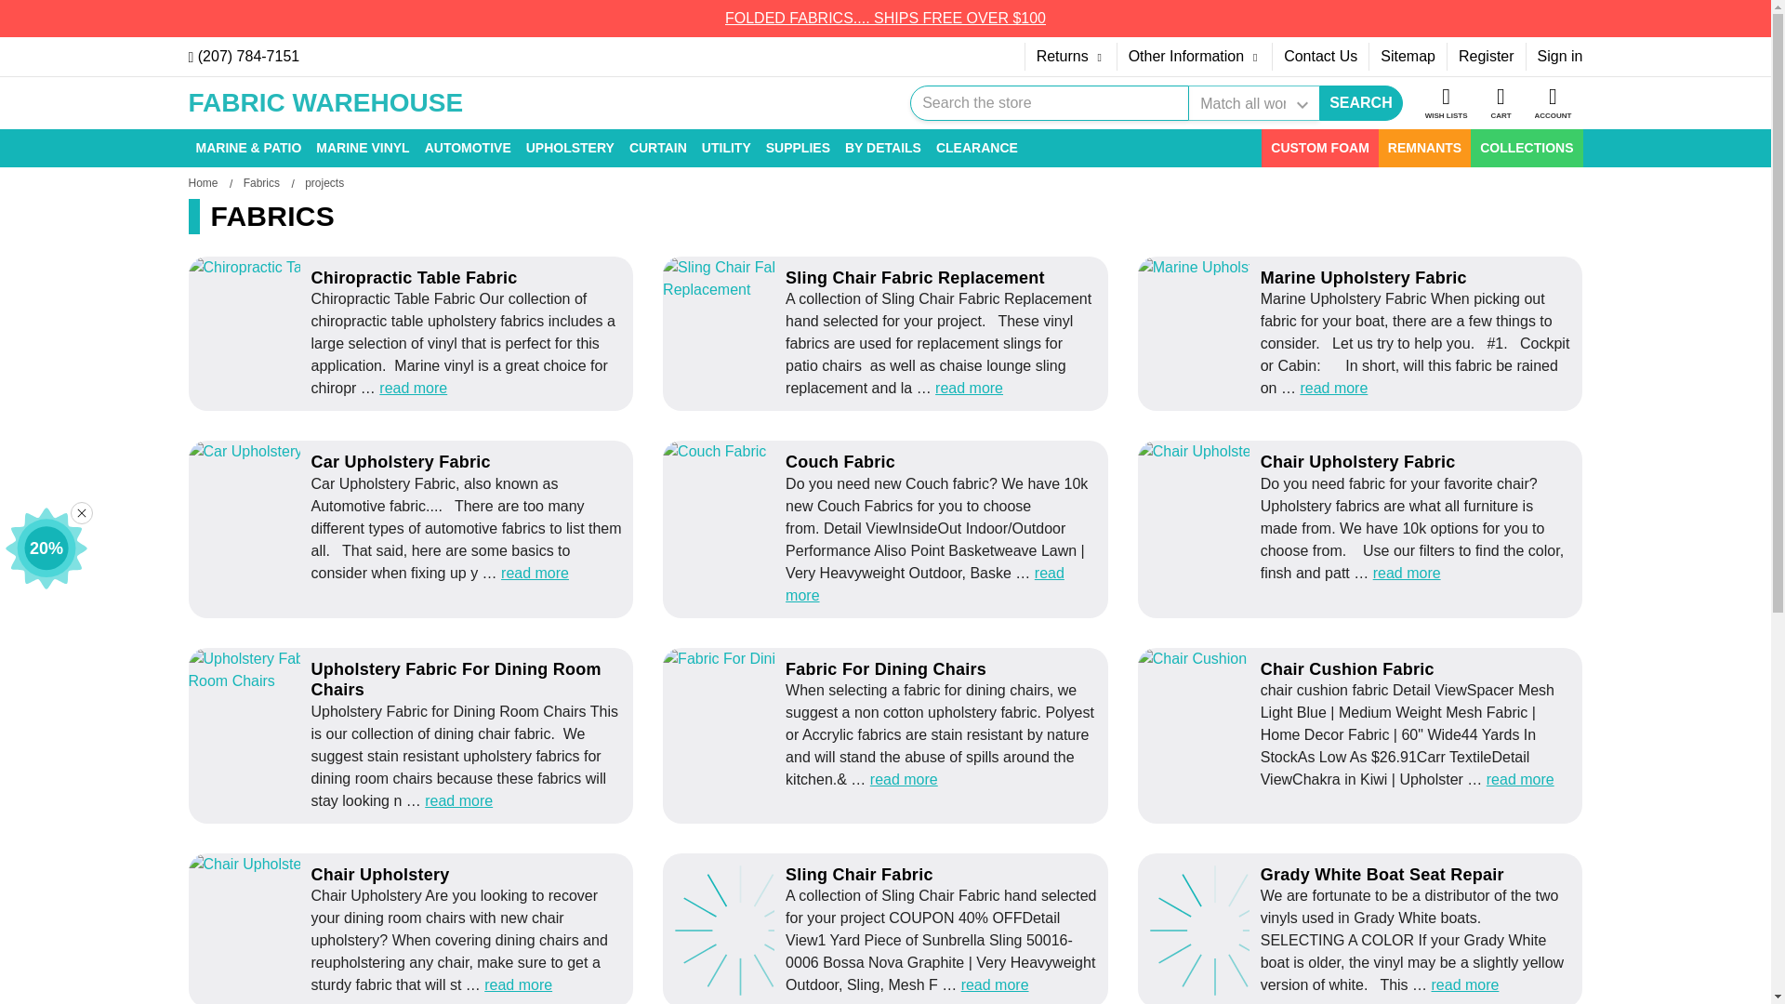  Describe the element at coordinates (766, 334) in the screenshot. I see `Sling Chair Fabric Replacement` at that location.